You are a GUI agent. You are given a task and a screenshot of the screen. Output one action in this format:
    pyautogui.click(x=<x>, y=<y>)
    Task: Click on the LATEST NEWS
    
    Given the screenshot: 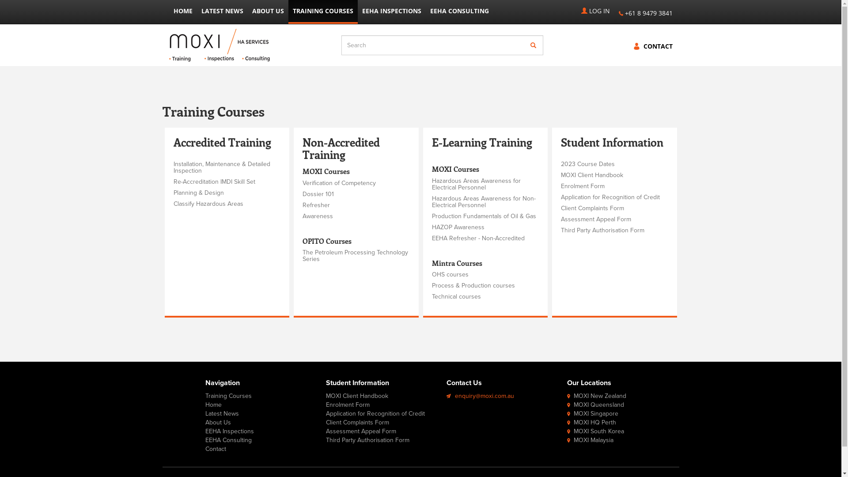 What is the action you would take?
    pyautogui.click(x=223, y=11)
    